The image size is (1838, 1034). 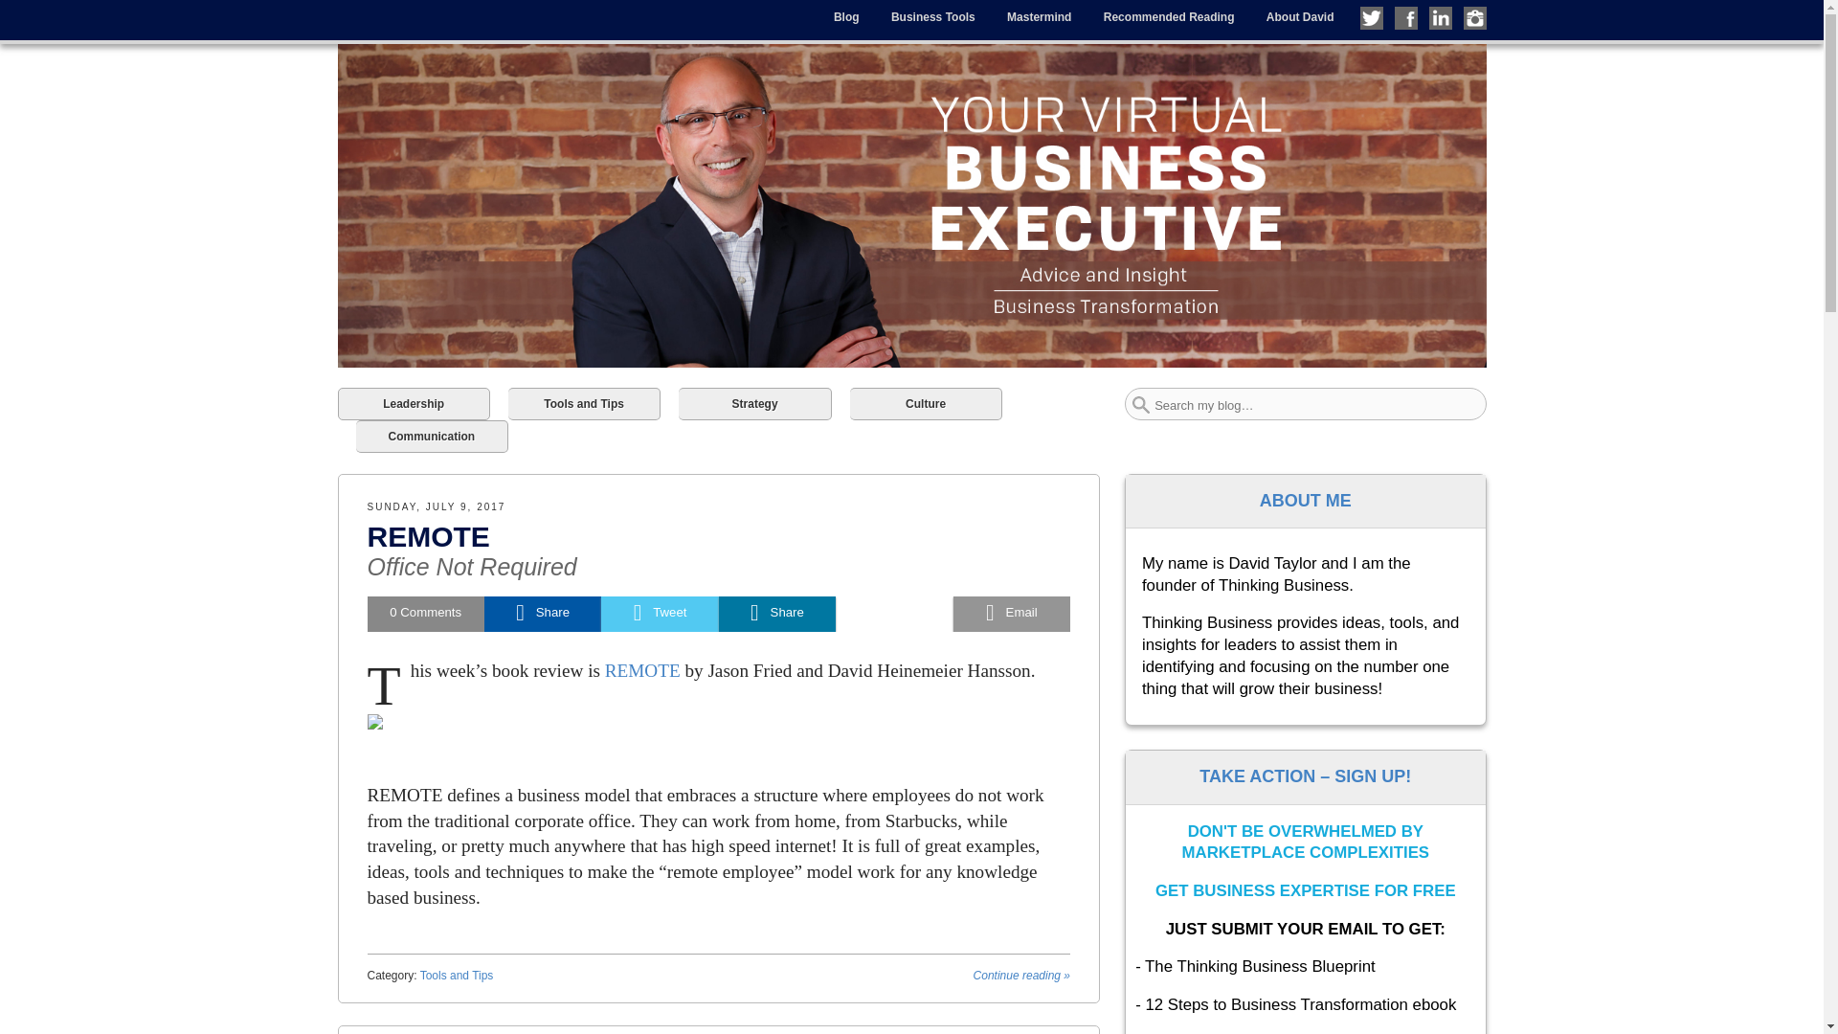 I want to click on Communication, so click(x=433, y=437).